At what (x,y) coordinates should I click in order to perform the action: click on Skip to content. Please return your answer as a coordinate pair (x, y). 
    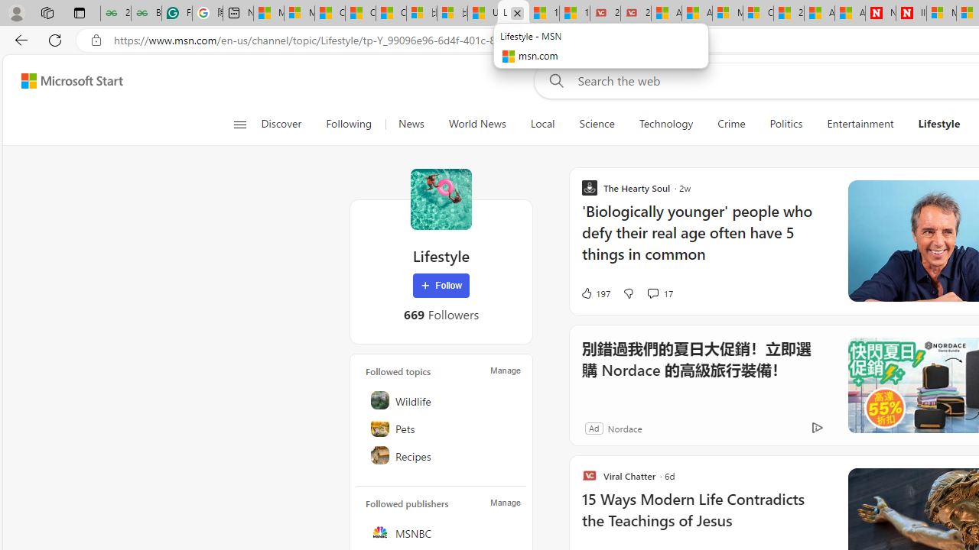
    Looking at the image, I should click on (66, 81).